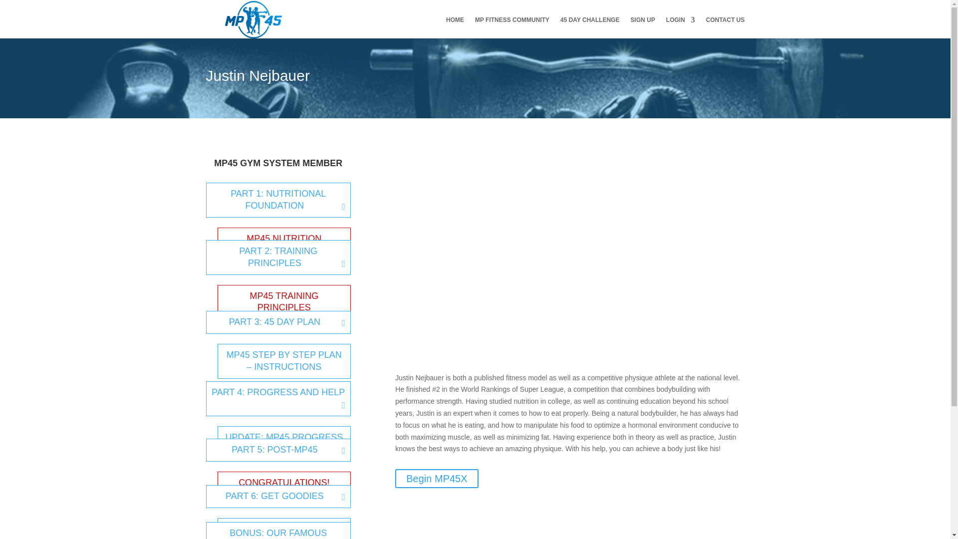 The width and height of the screenshot is (958, 539). What do you see at coordinates (278, 200) in the screenshot?
I see `PART 1: NUTRITIONAL FOUNDATION` at bounding box center [278, 200].